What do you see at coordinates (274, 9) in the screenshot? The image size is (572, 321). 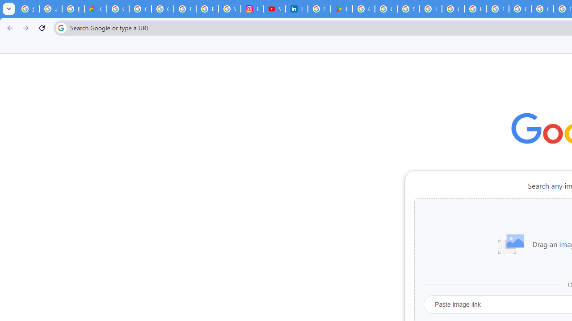 I see `YouTube Culture & Trends - On The Rise: Handcam Videos` at bounding box center [274, 9].